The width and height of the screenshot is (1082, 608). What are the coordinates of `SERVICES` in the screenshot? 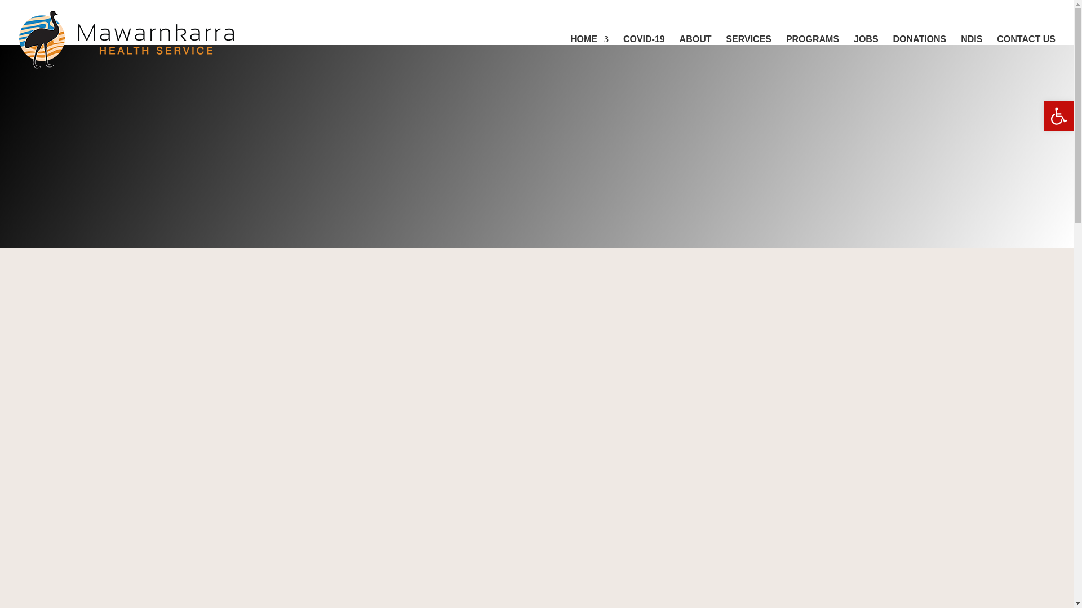 It's located at (748, 57).